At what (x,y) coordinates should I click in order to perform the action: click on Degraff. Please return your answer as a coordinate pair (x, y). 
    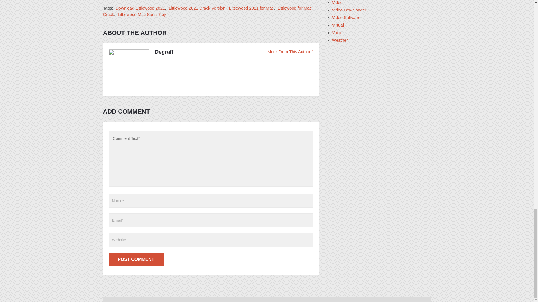
    Looking at the image, I should click on (164, 52).